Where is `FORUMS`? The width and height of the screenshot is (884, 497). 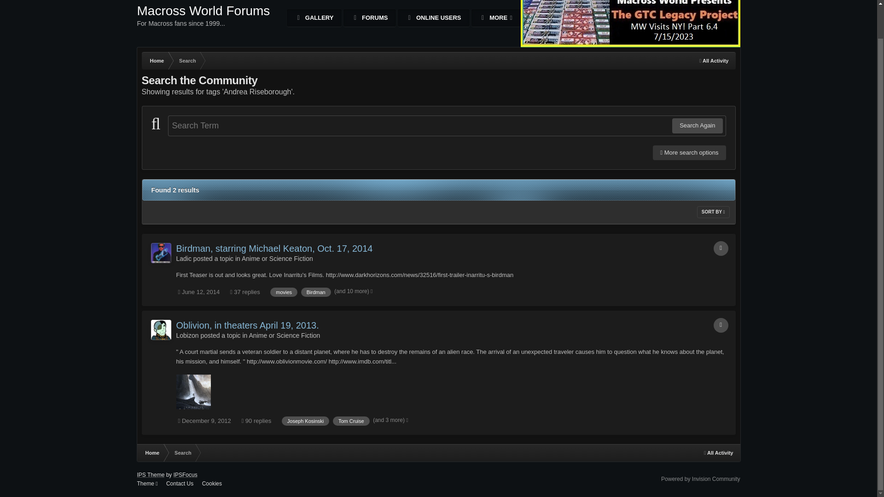
FORUMS is located at coordinates (370, 18).